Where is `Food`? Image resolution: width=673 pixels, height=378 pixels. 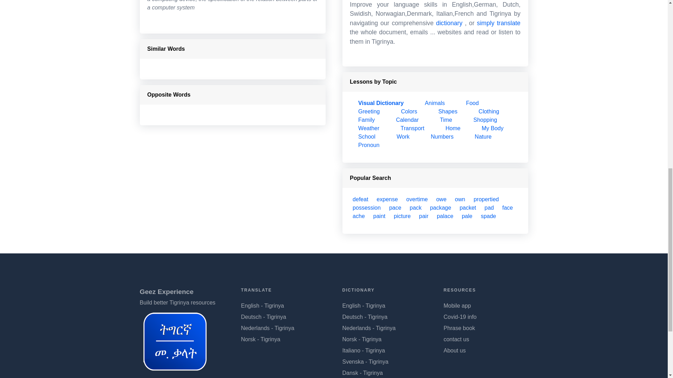
Food is located at coordinates (472, 103).